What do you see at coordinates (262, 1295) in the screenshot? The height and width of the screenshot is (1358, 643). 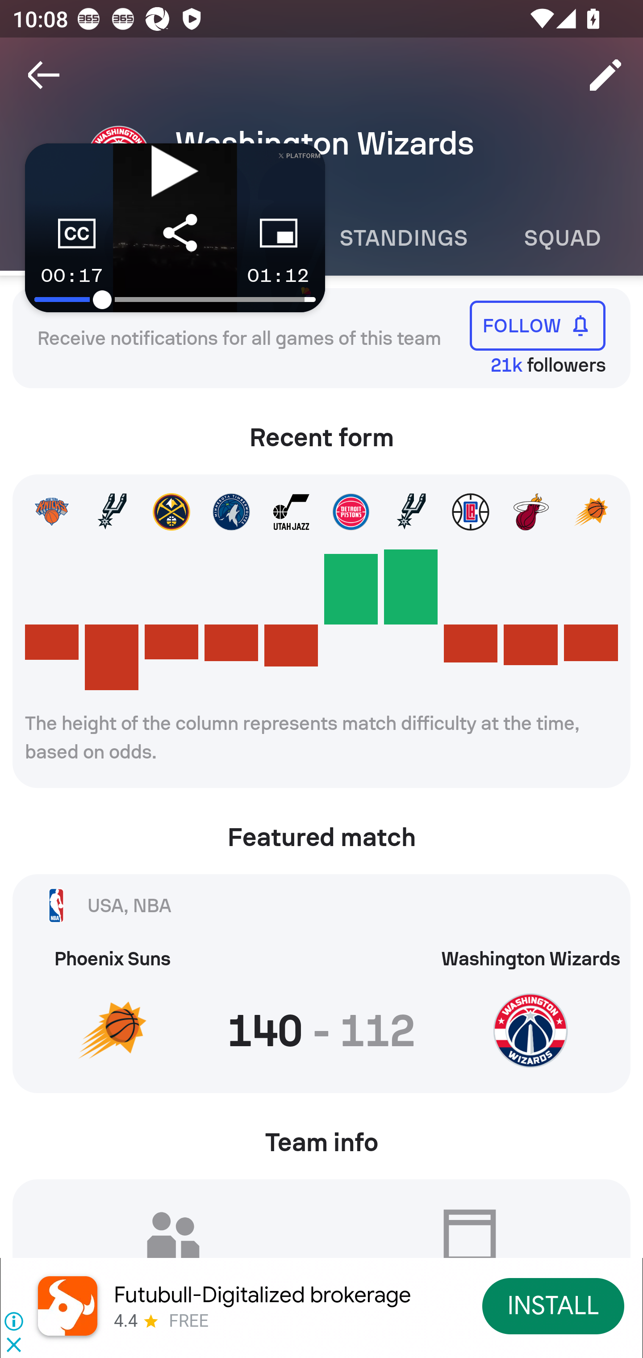 I see `Futubull-Digitalized brokerage` at bounding box center [262, 1295].